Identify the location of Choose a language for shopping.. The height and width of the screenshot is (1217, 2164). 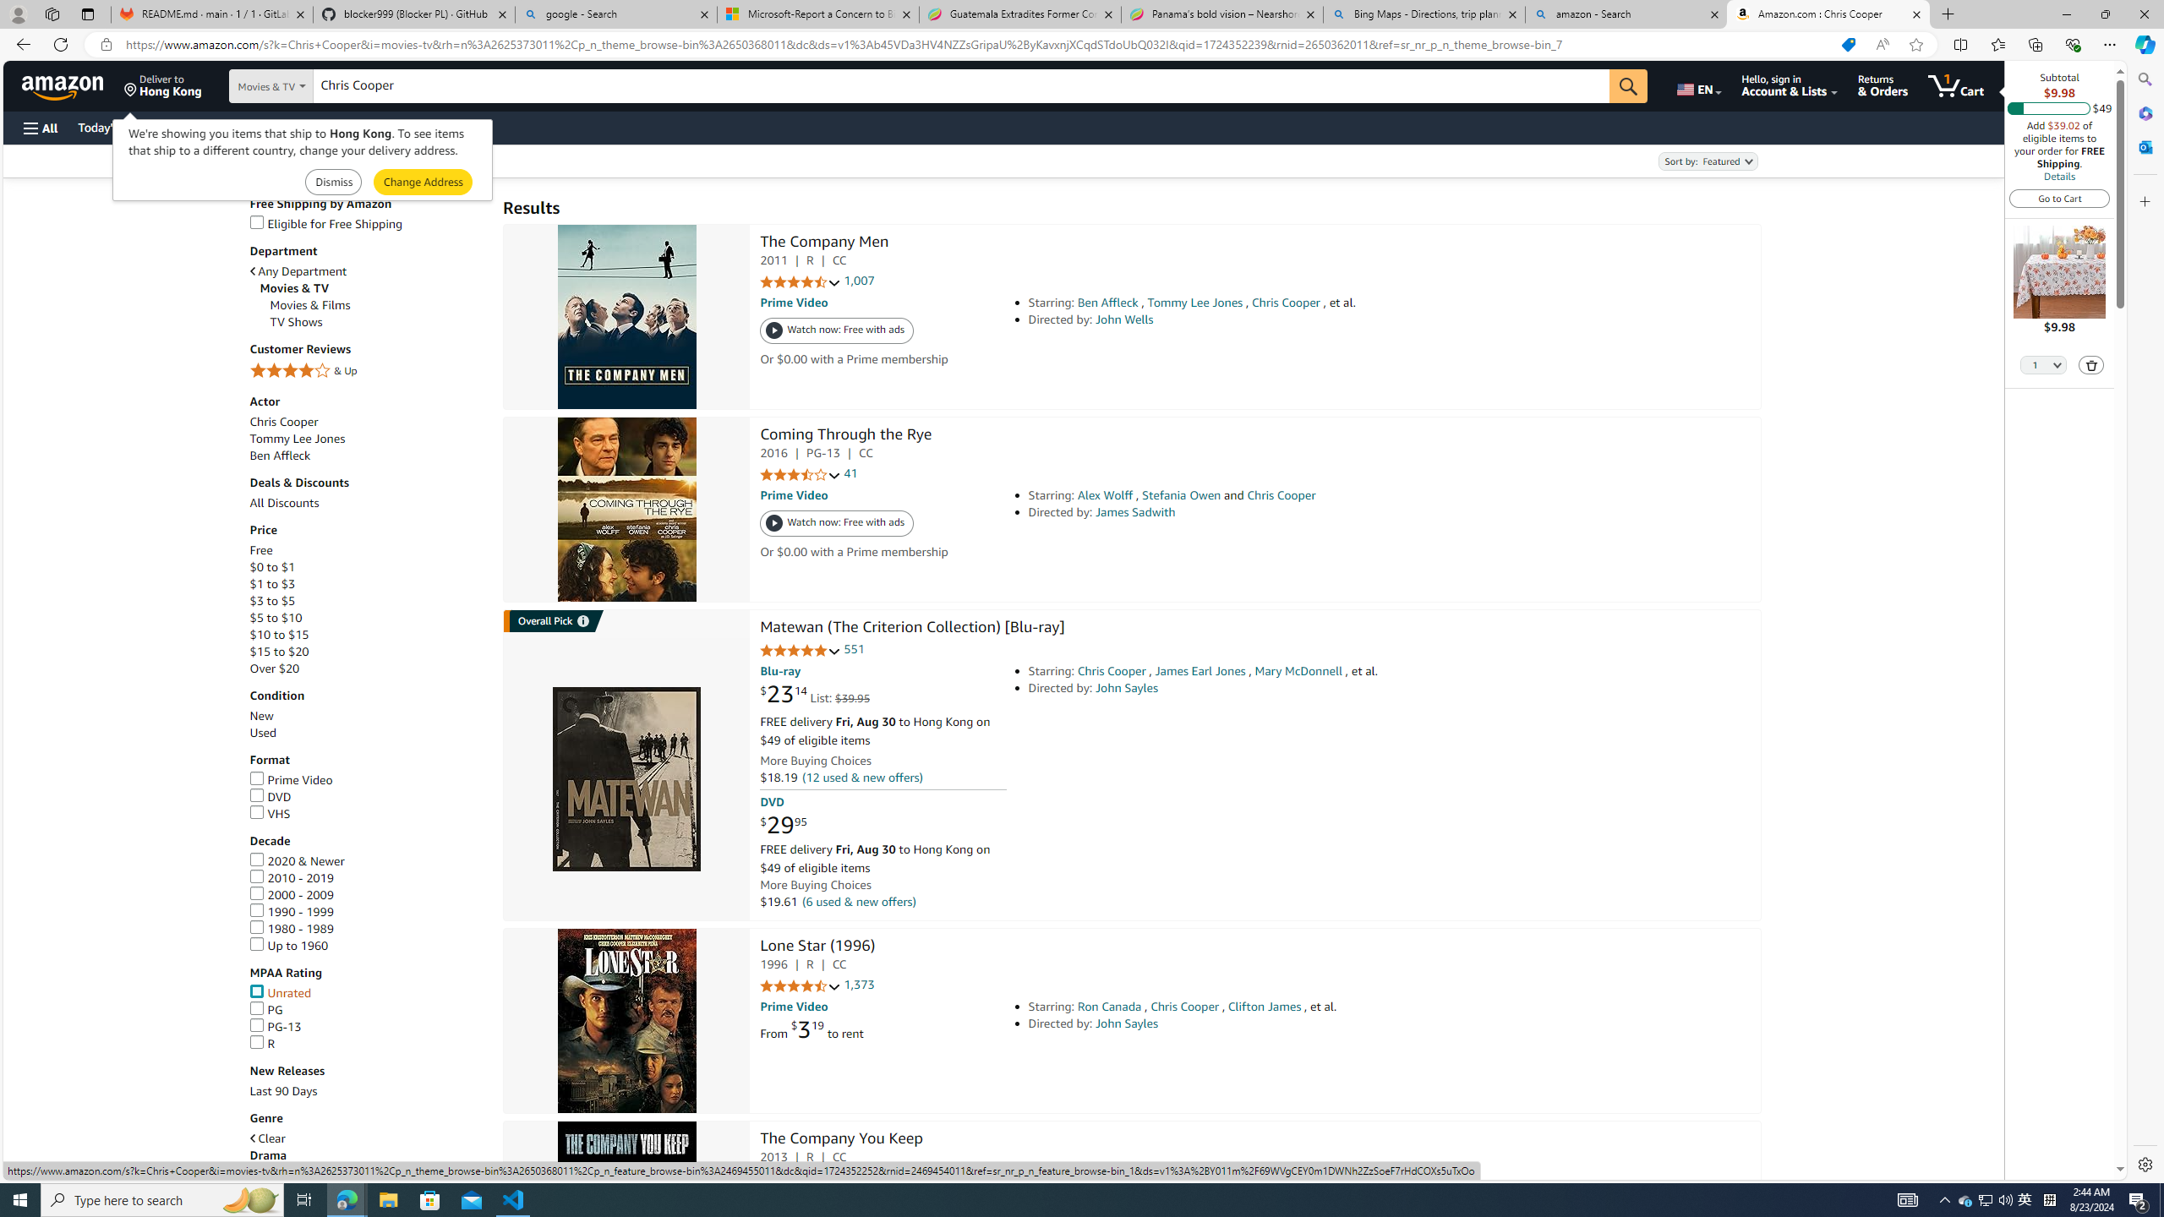
(1697, 85).